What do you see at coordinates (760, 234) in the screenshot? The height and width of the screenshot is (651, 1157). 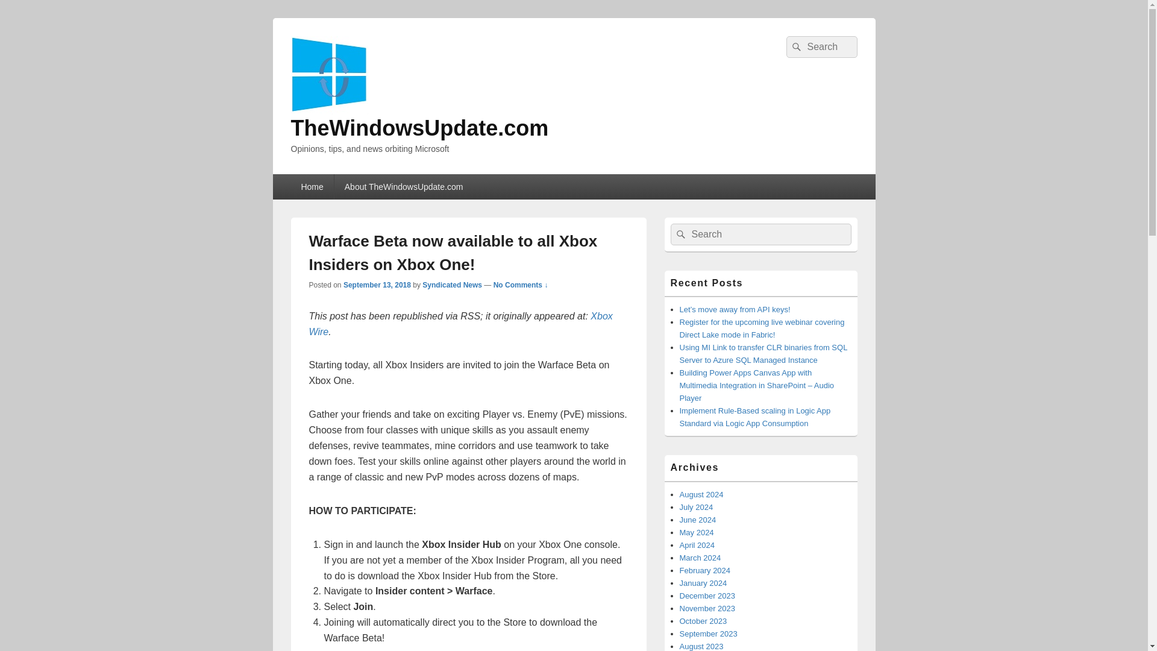 I see `Search for:` at bounding box center [760, 234].